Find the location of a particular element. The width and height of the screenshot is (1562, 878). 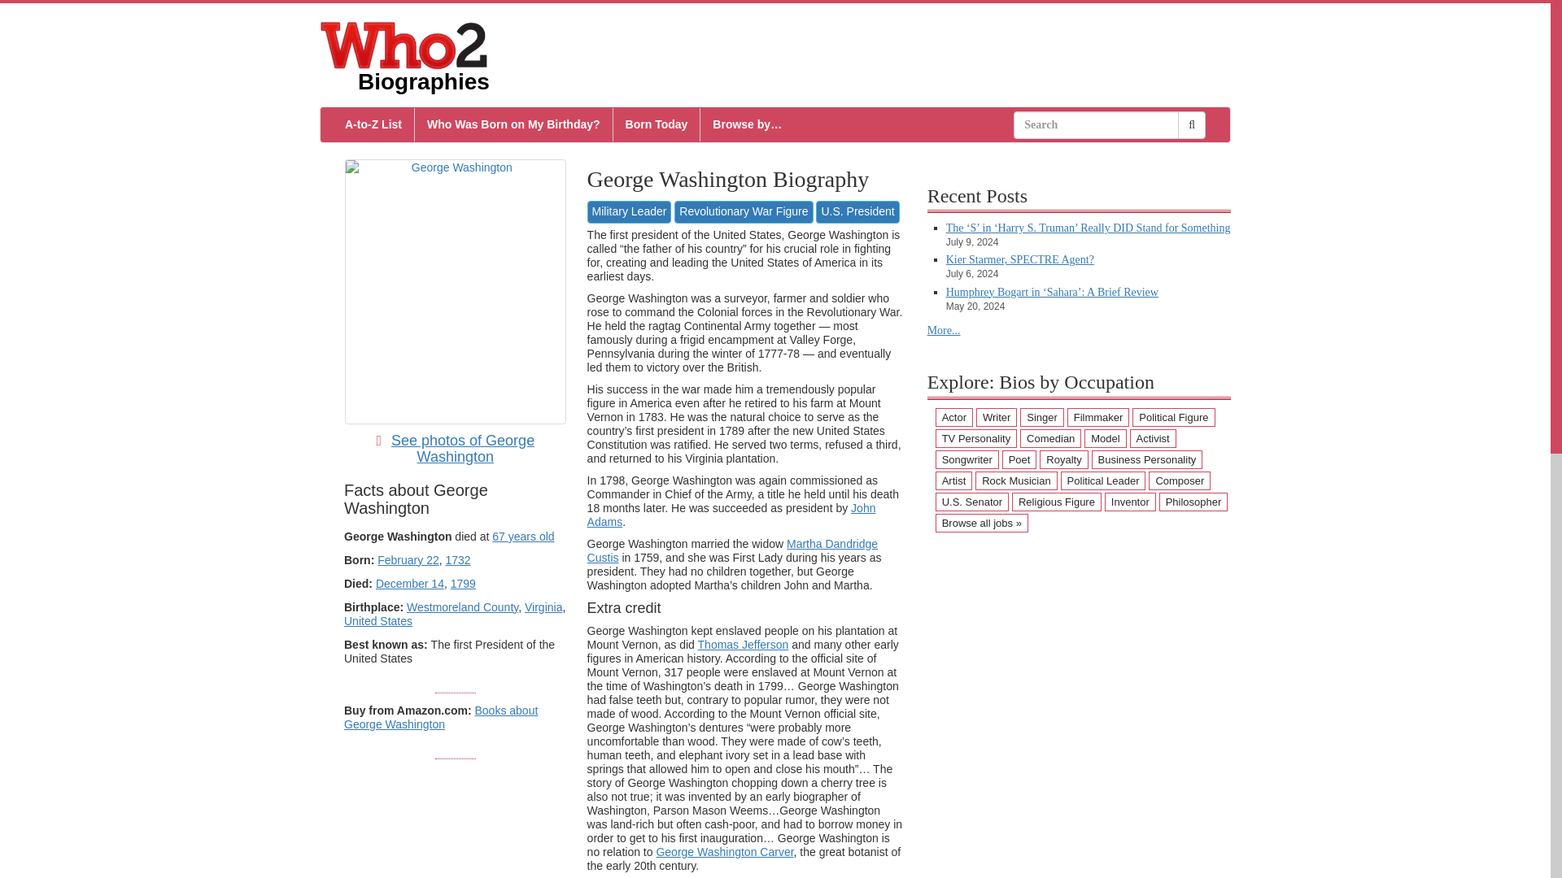

1732 is located at coordinates (457, 559).